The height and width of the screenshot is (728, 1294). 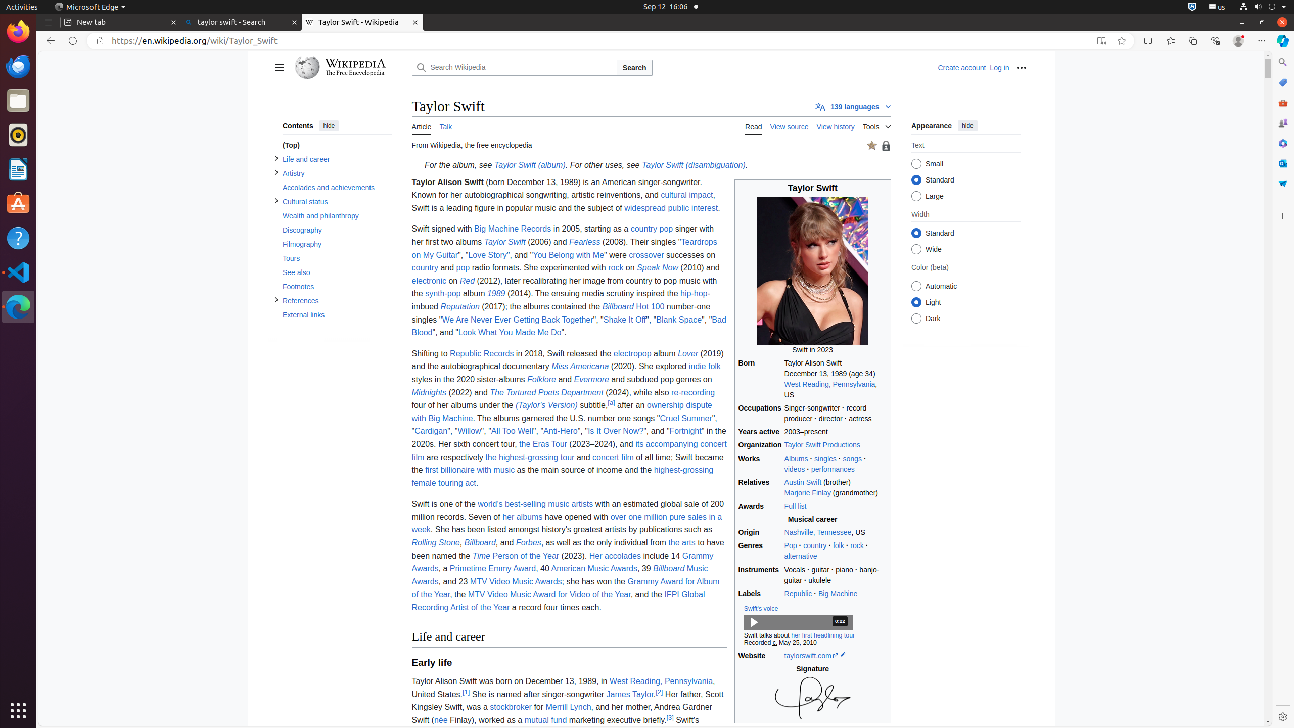 What do you see at coordinates (568, 707) in the screenshot?
I see `Merrill Lynch` at bounding box center [568, 707].